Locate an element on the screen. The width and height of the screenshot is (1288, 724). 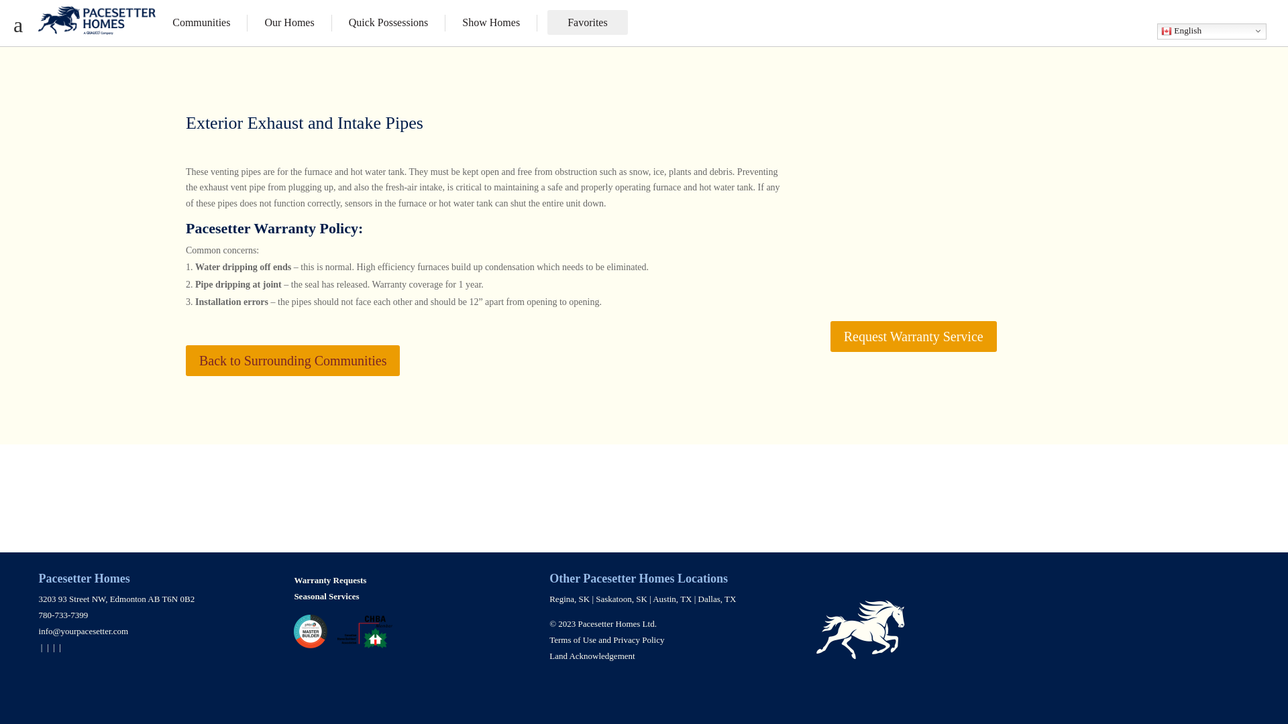
English is located at coordinates (1212, 31).